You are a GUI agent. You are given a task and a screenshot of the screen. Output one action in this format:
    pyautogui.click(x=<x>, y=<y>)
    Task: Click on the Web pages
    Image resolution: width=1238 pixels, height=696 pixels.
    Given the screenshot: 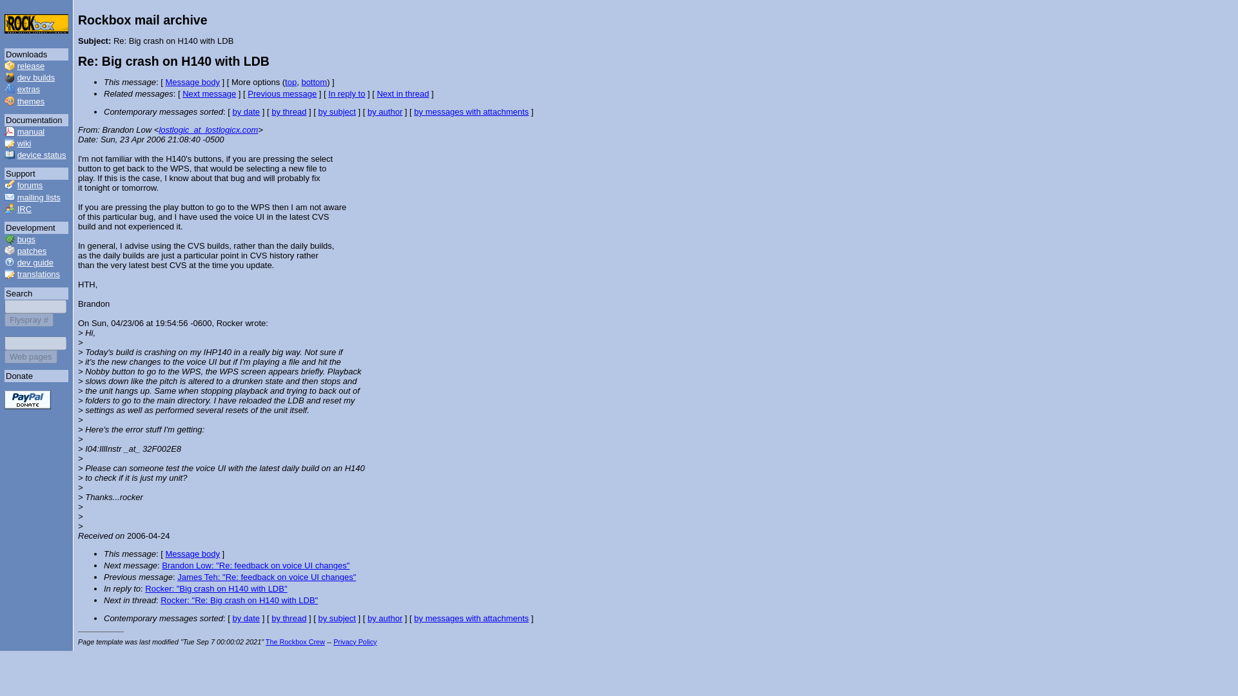 What is the action you would take?
    pyautogui.click(x=31, y=356)
    